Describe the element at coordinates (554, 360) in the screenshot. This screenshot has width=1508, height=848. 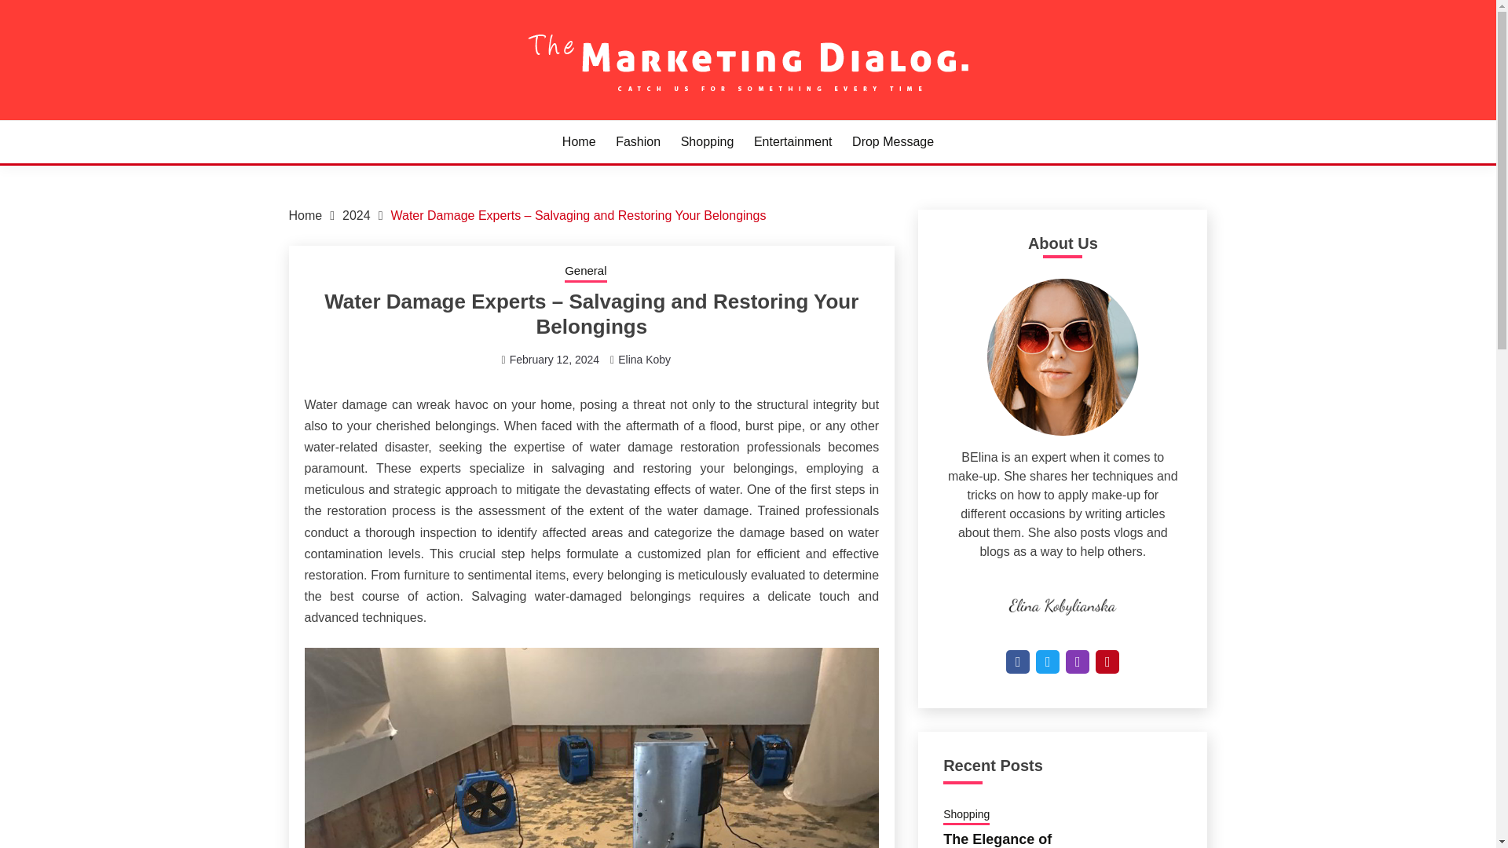
I see `February 12, 2024` at that location.